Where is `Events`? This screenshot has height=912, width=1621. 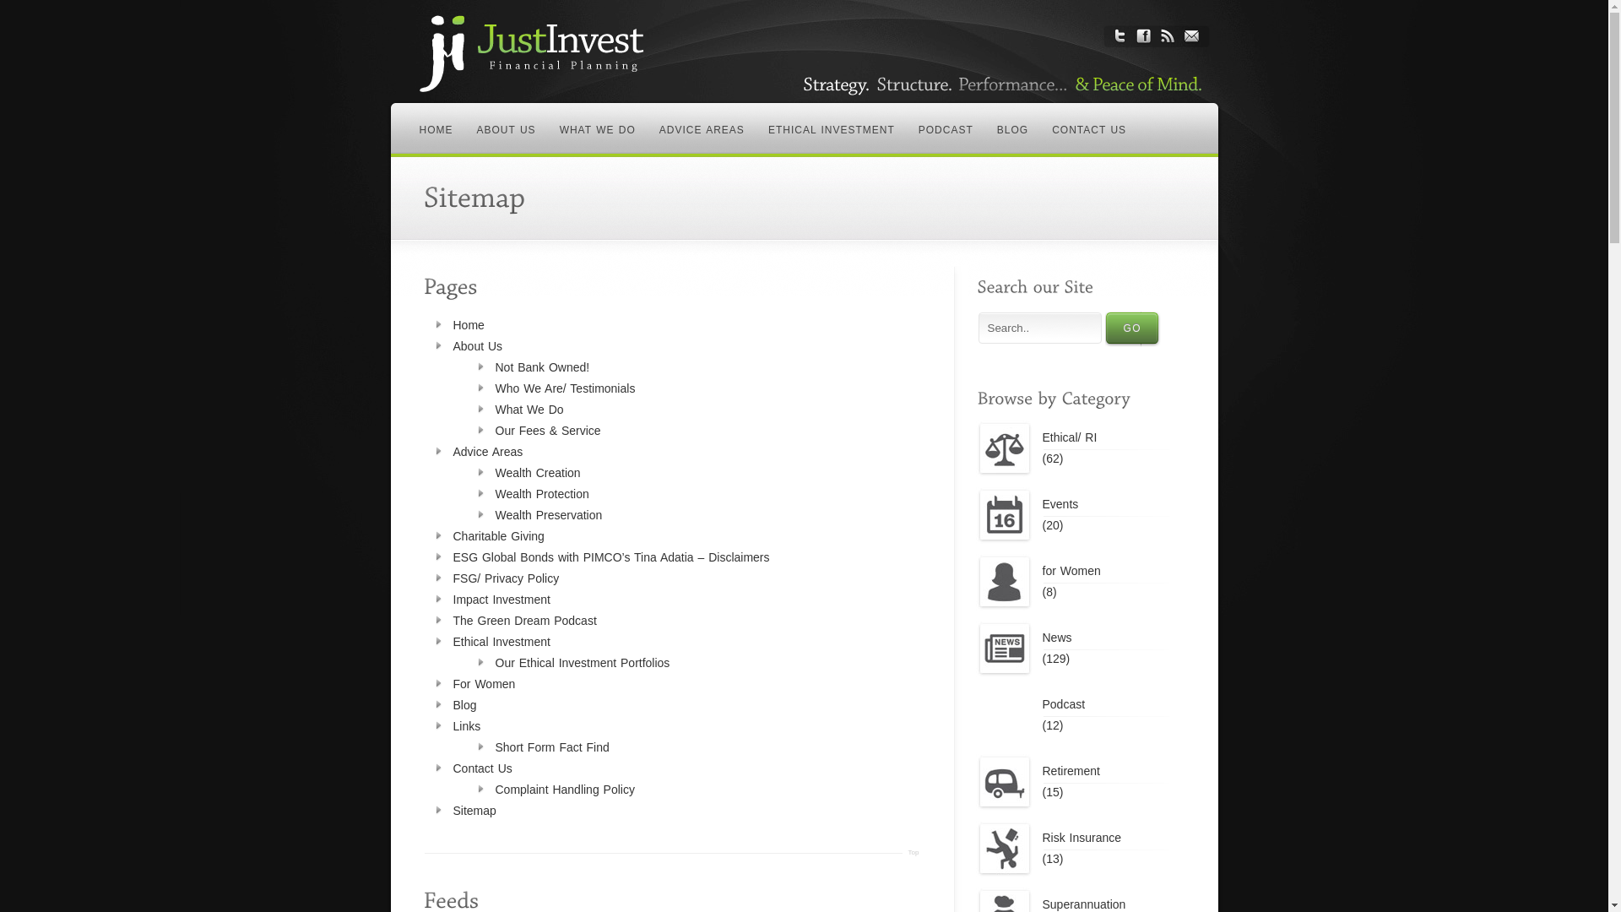
Events is located at coordinates (1105, 504).